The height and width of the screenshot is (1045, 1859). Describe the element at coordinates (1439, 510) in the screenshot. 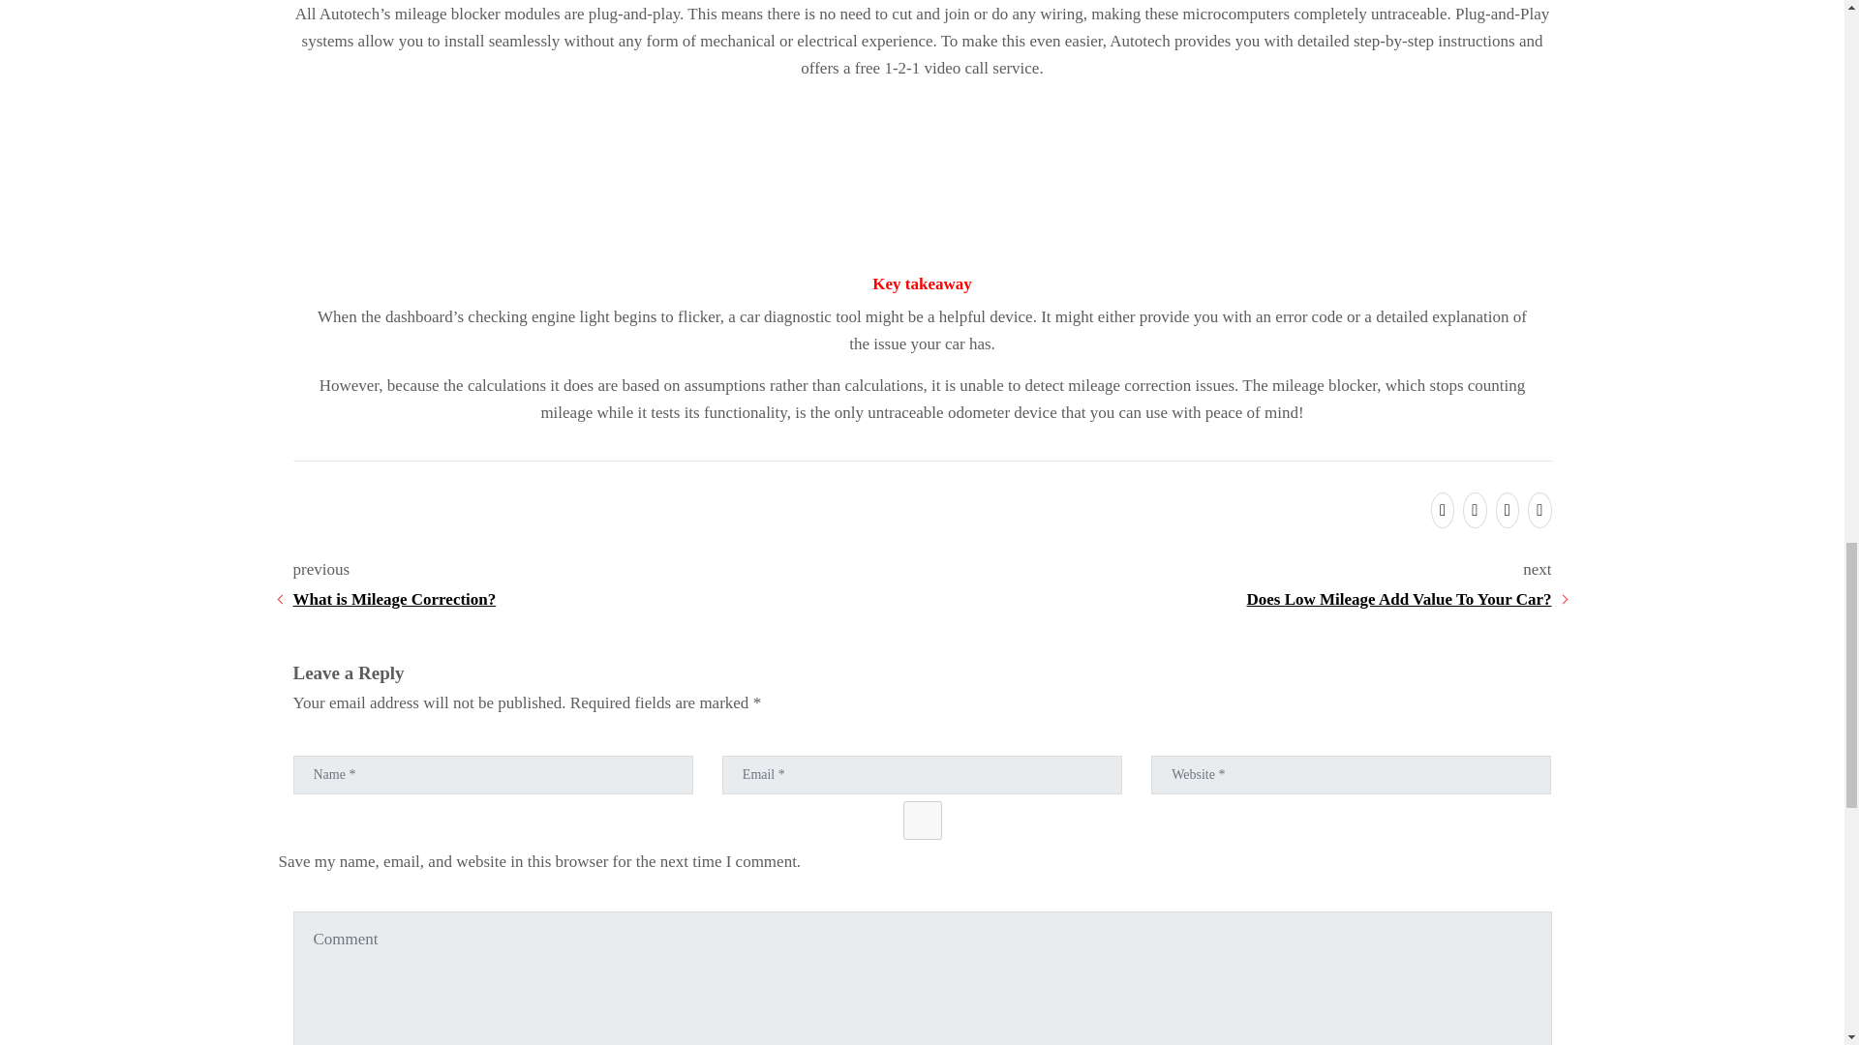

I see `Twitter` at that location.